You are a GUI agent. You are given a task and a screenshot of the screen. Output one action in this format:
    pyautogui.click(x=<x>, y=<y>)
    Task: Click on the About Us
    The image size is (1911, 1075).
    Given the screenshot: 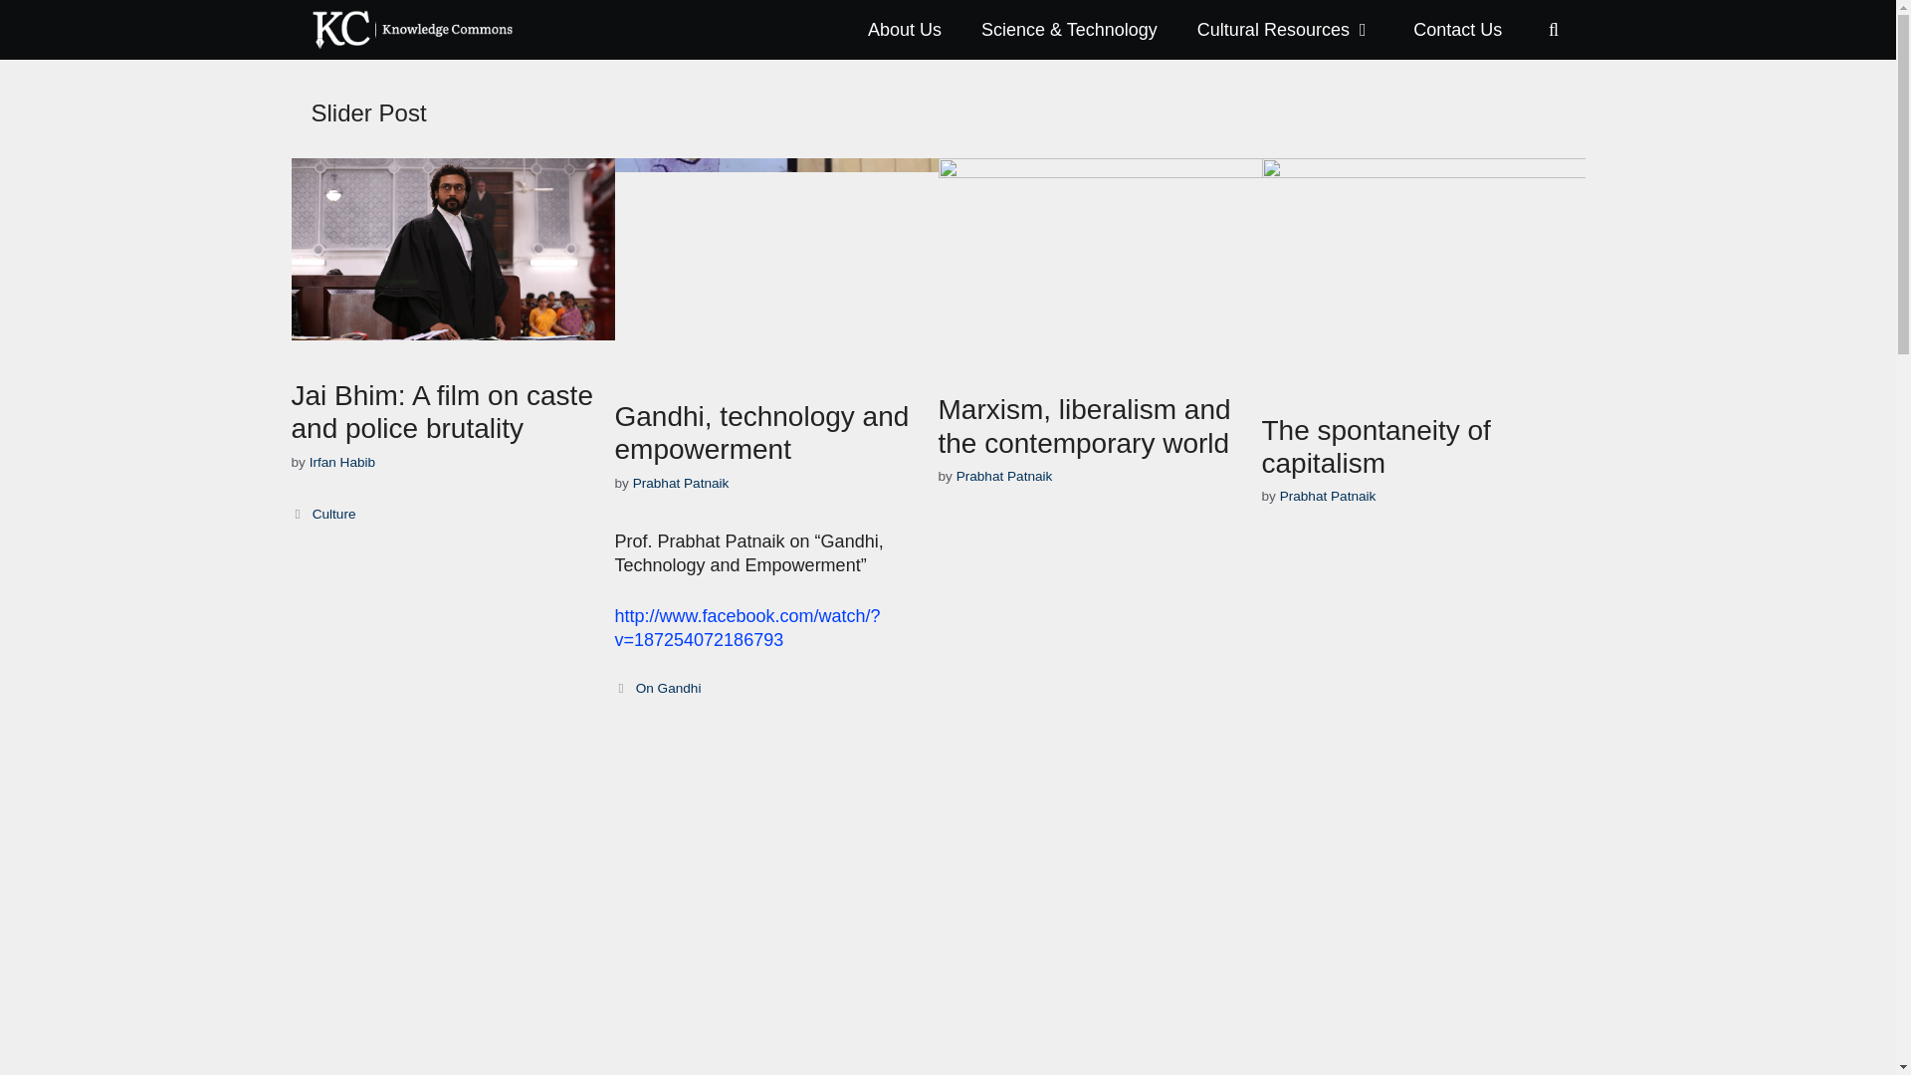 What is the action you would take?
    pyautogui.click(x=904, y=30)
    